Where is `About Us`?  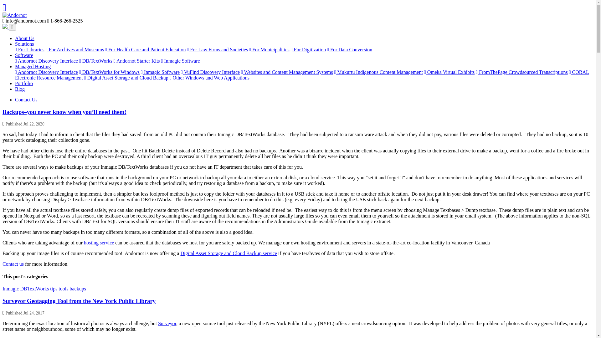
About Us is located at coordinates (24, 38).